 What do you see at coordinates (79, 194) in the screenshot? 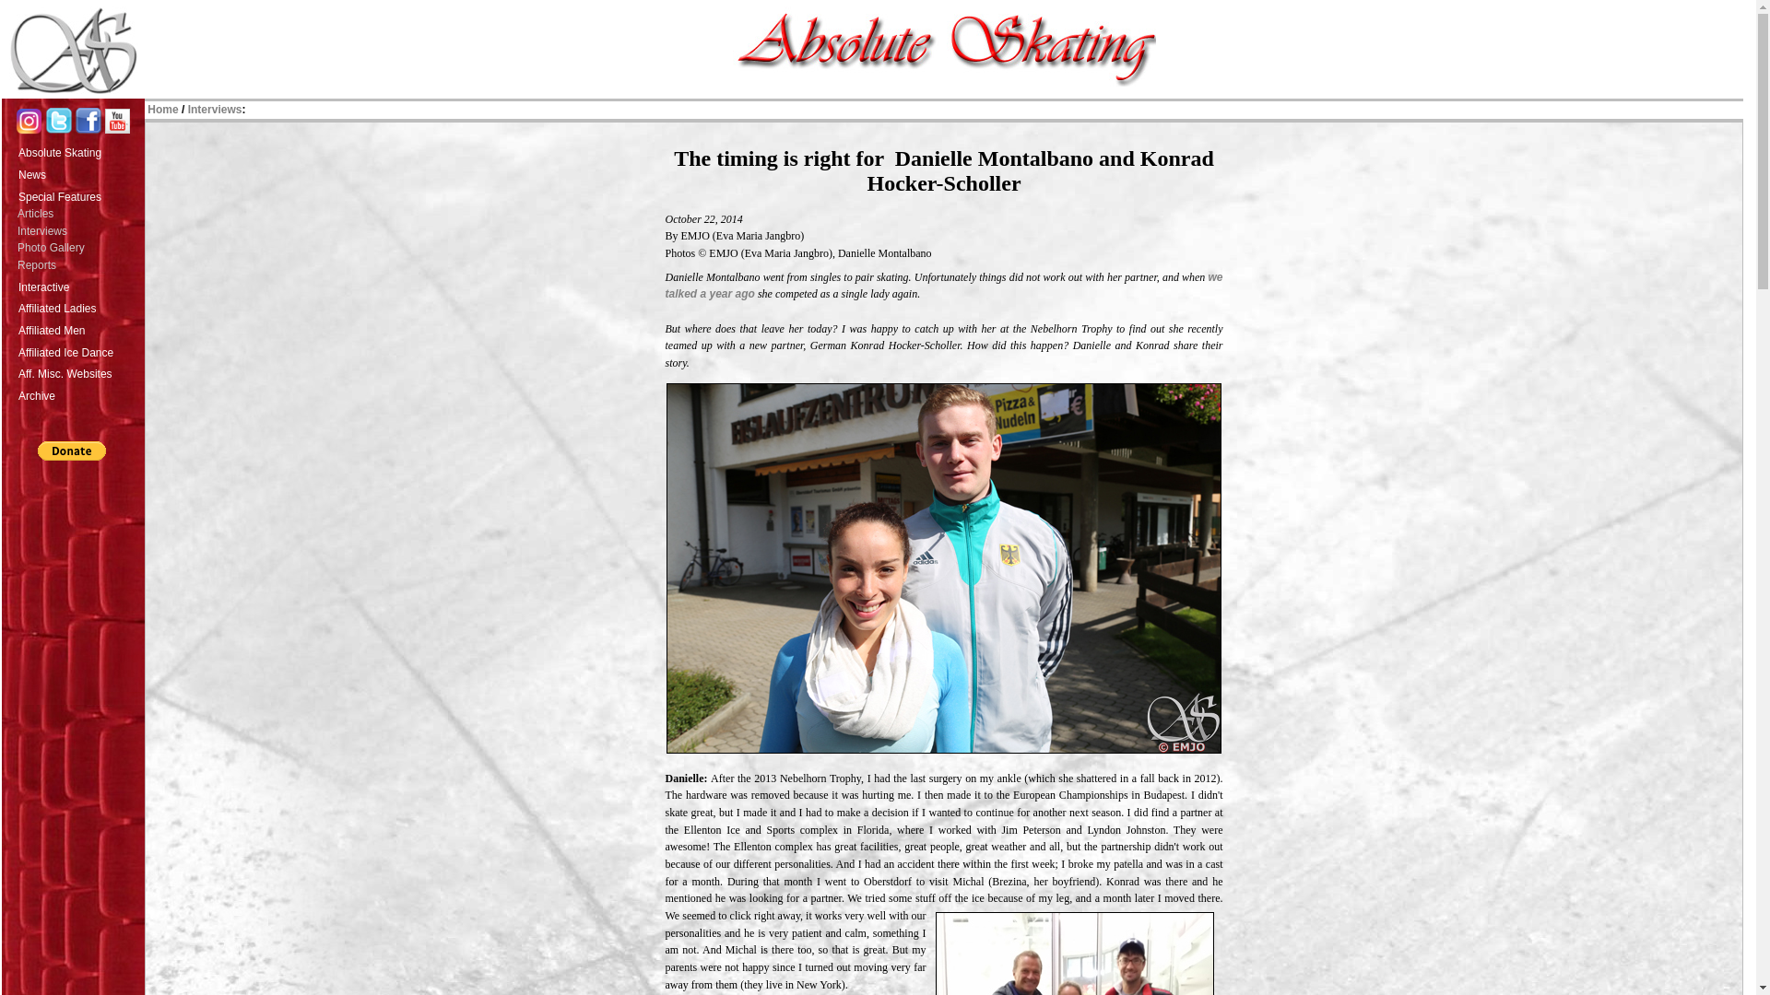
I see `Special Features` at bounding box center [79, 194].